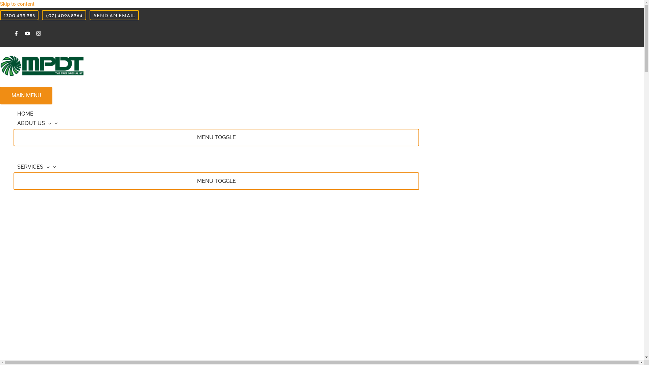 This screenshot has width=649, height=365. Describe the element at coordinates (17, 4) in the screenshot. I see `Skip to content` at that location.